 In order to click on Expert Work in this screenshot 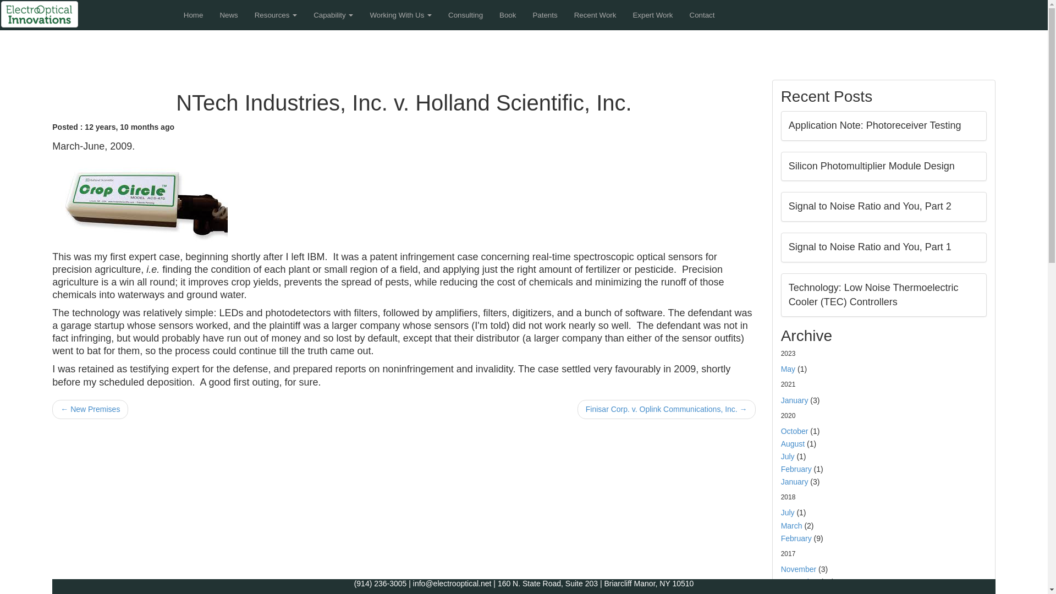, I will do `click(652, 15)`.